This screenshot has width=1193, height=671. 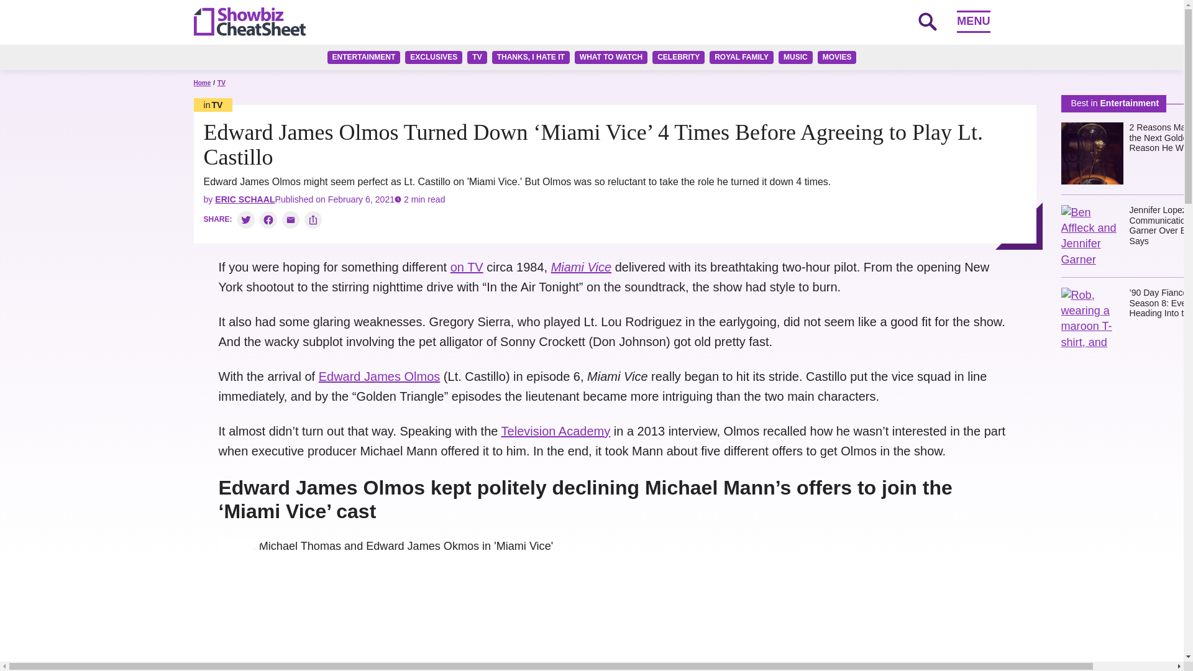 I want to click on Share via email:, so click(x=290, y=220).